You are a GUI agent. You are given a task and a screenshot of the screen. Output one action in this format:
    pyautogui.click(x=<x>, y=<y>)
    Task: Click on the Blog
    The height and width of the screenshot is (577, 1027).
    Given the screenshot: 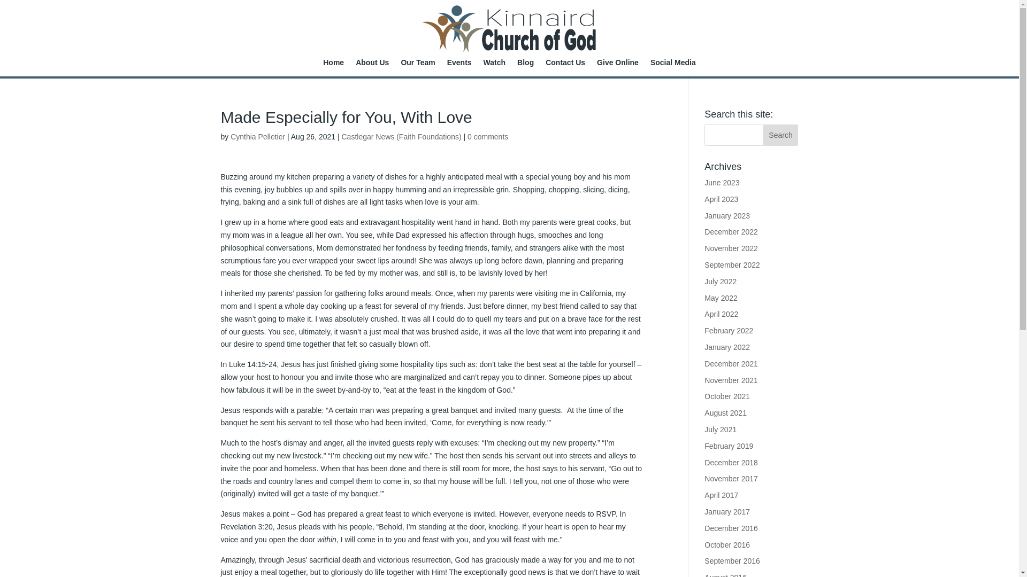 What is the action you would take?
    pyautogui.click(x=525, y=67)
    